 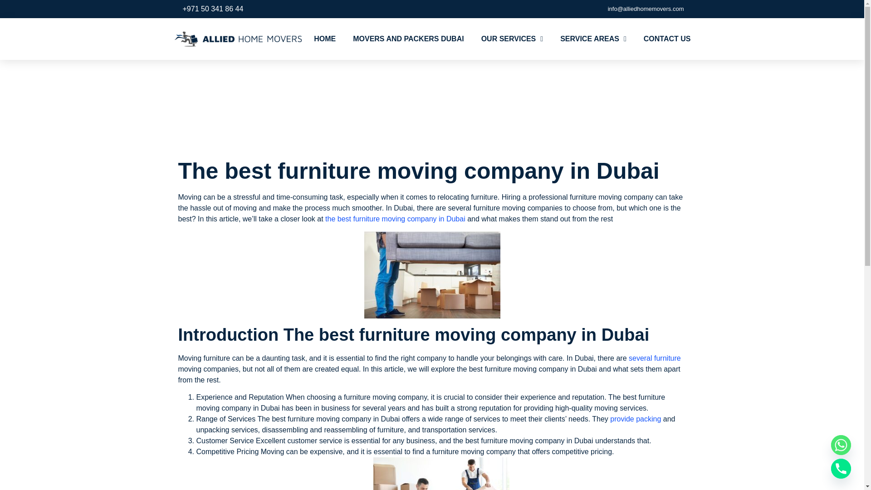 What do you see at coordinates (636, 419) in the screenshot?
I see `provide packing` at bounding box center [636, 419].